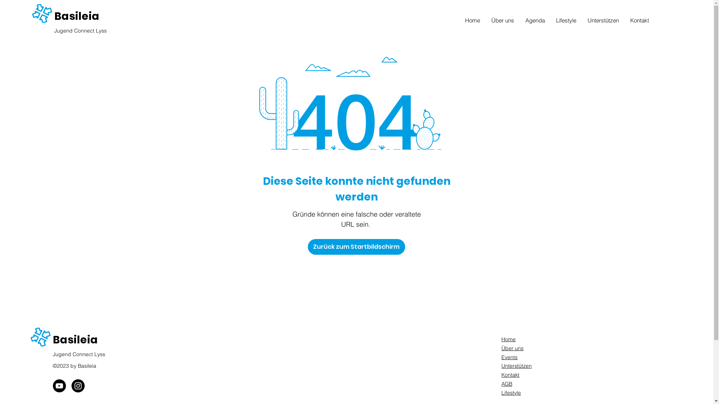 The width and height of the screenshot is (719, 404). What do you see at coordinates (472, 21) in the screenshot?
I see `Home` at bounding box center [472, 21].